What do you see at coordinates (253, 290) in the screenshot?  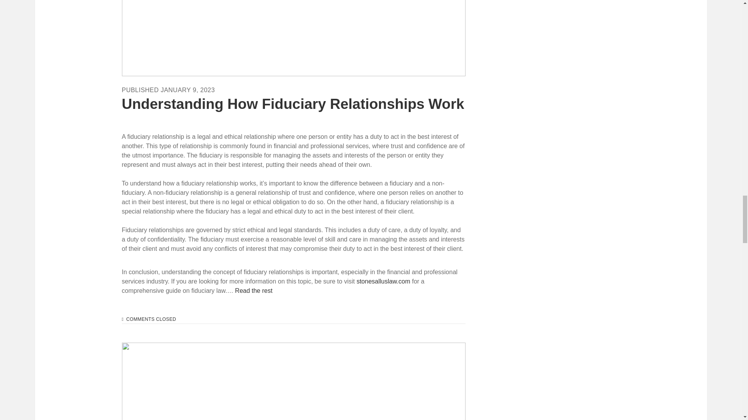 I see `Read the rest` at bounding box center [253, 290].